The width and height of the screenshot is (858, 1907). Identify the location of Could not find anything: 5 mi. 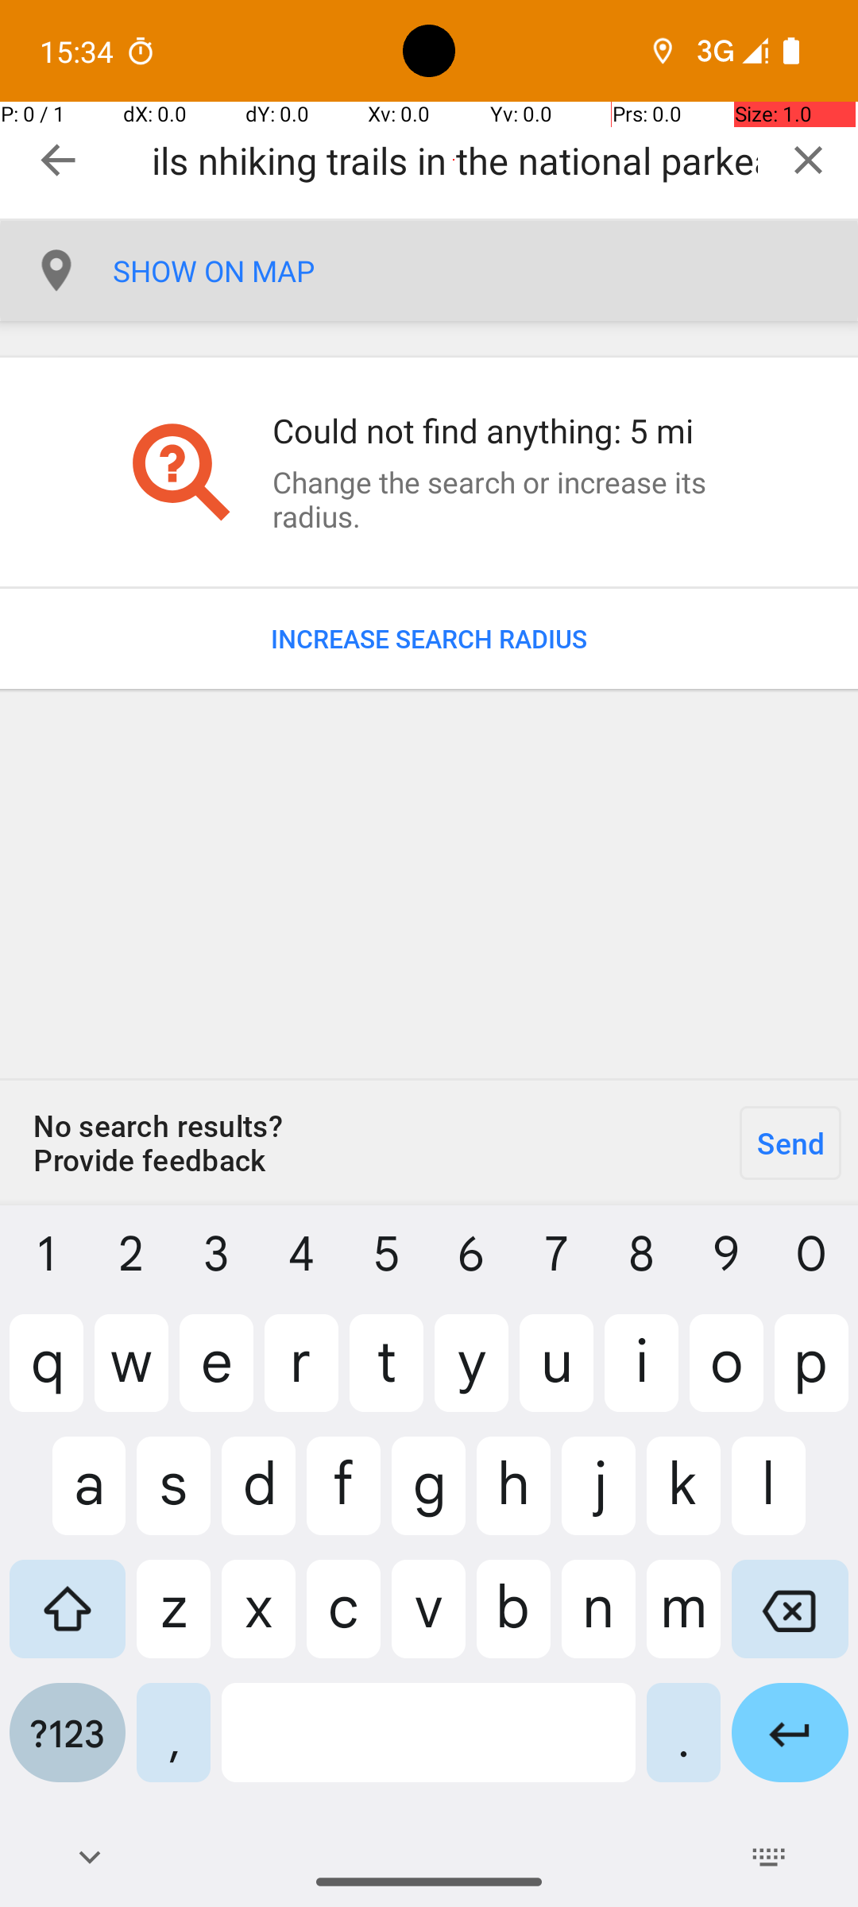
(504, 431).